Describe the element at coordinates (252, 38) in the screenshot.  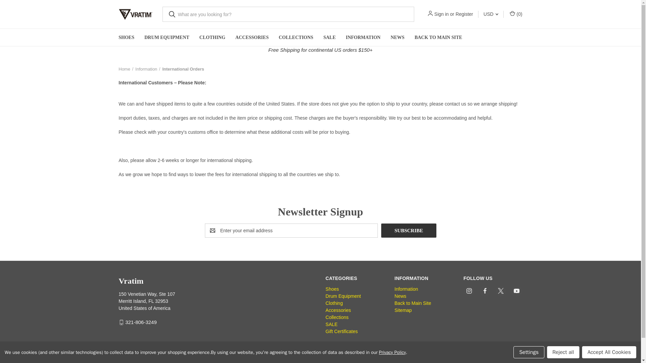
I see `ACCESSORIES` at that location.